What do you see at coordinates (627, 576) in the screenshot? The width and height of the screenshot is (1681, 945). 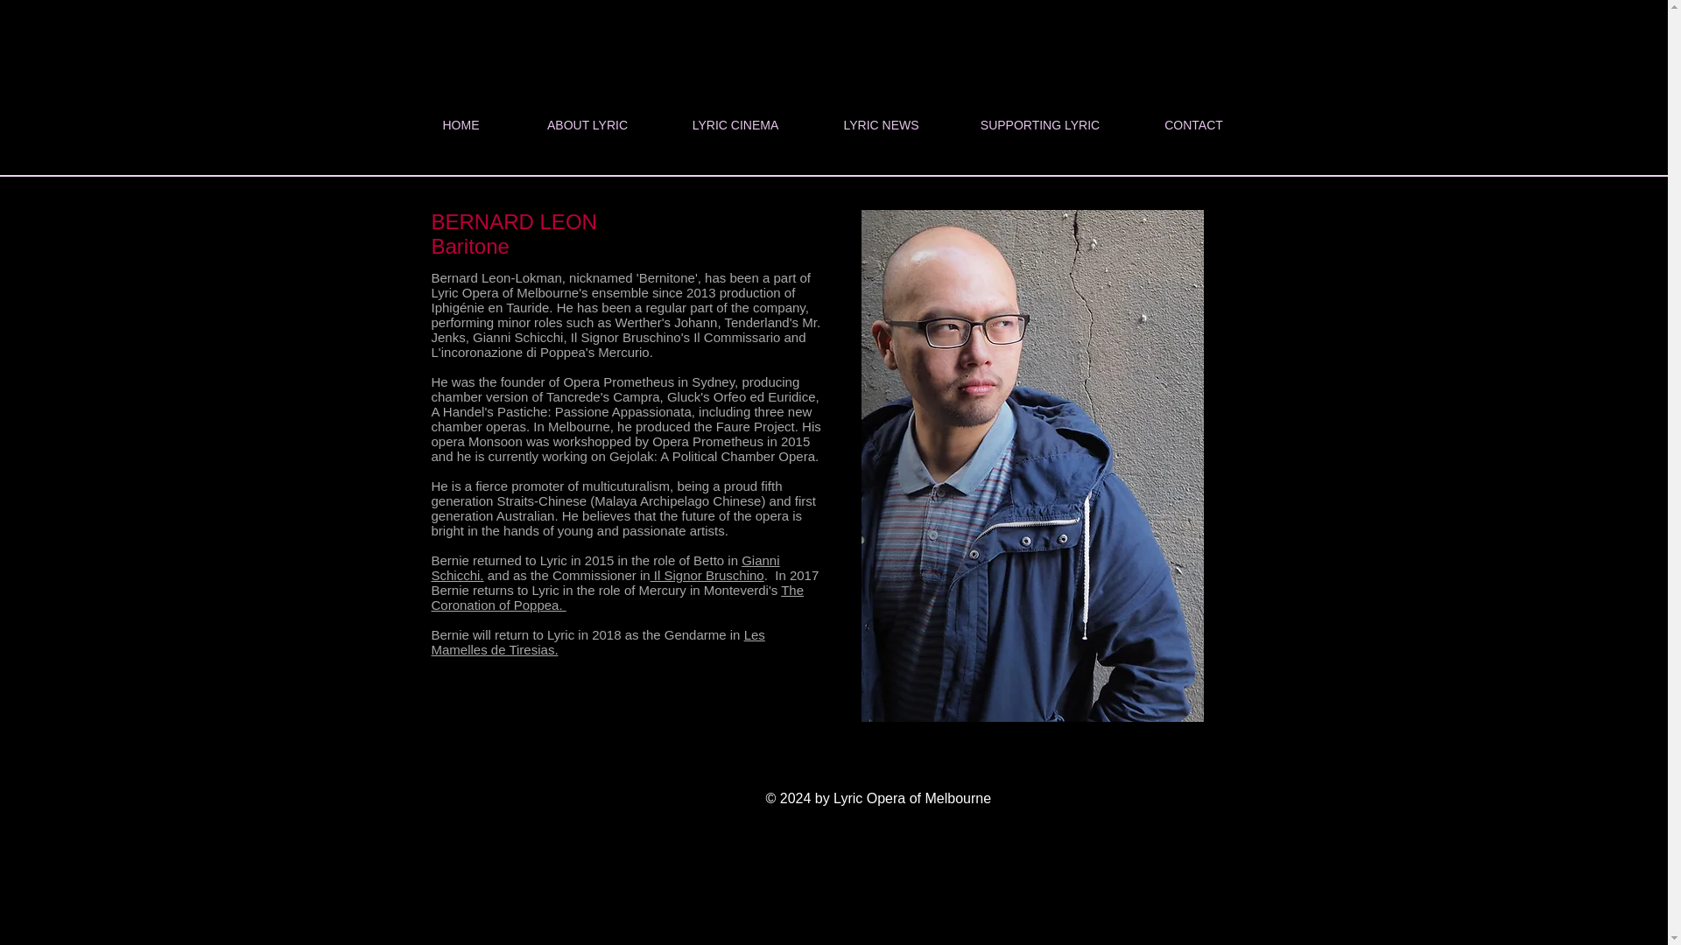 I see ` and as the Commissioner in Il Signor Bruschino. ` at bounding box center [627, 576].